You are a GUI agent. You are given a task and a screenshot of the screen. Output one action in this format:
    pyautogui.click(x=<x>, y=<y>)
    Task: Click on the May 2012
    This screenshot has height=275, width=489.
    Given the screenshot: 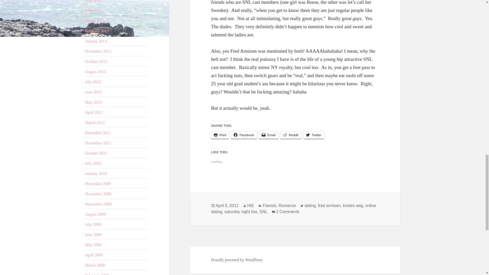 What is the action you would take?
    pyautogui.click(x=93, y=102)
    